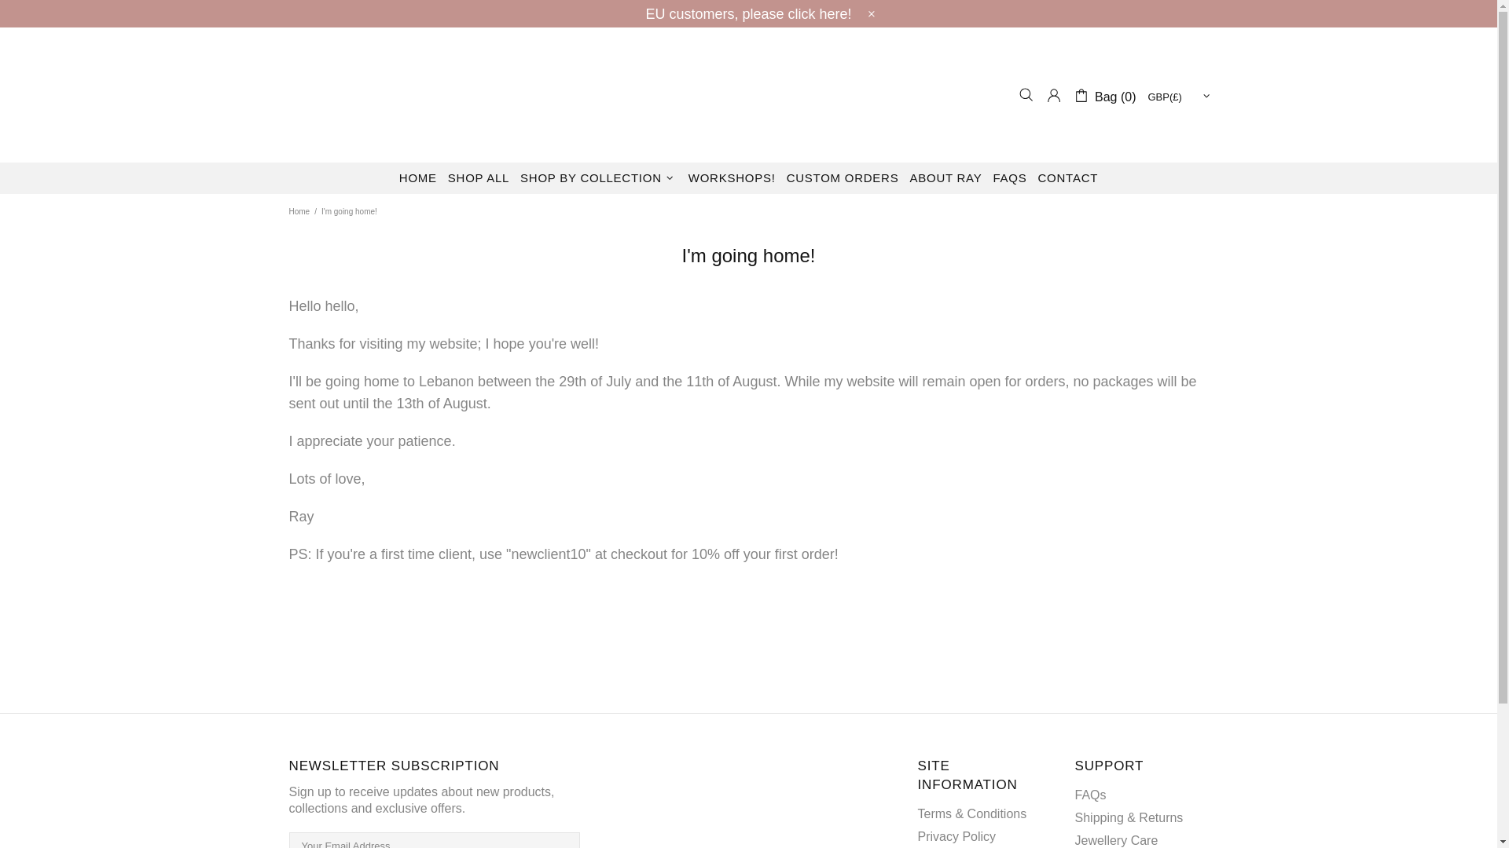  Describe the element at coordinates (945, 178) in the screenshot. I see `ABOUT RAY` at that location.